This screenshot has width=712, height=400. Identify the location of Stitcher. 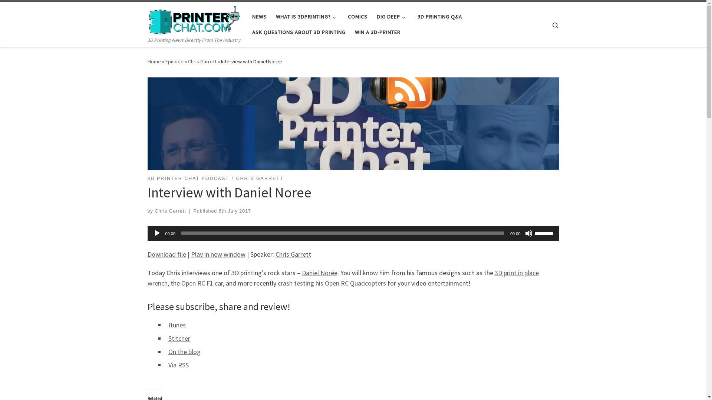
(179, 339).